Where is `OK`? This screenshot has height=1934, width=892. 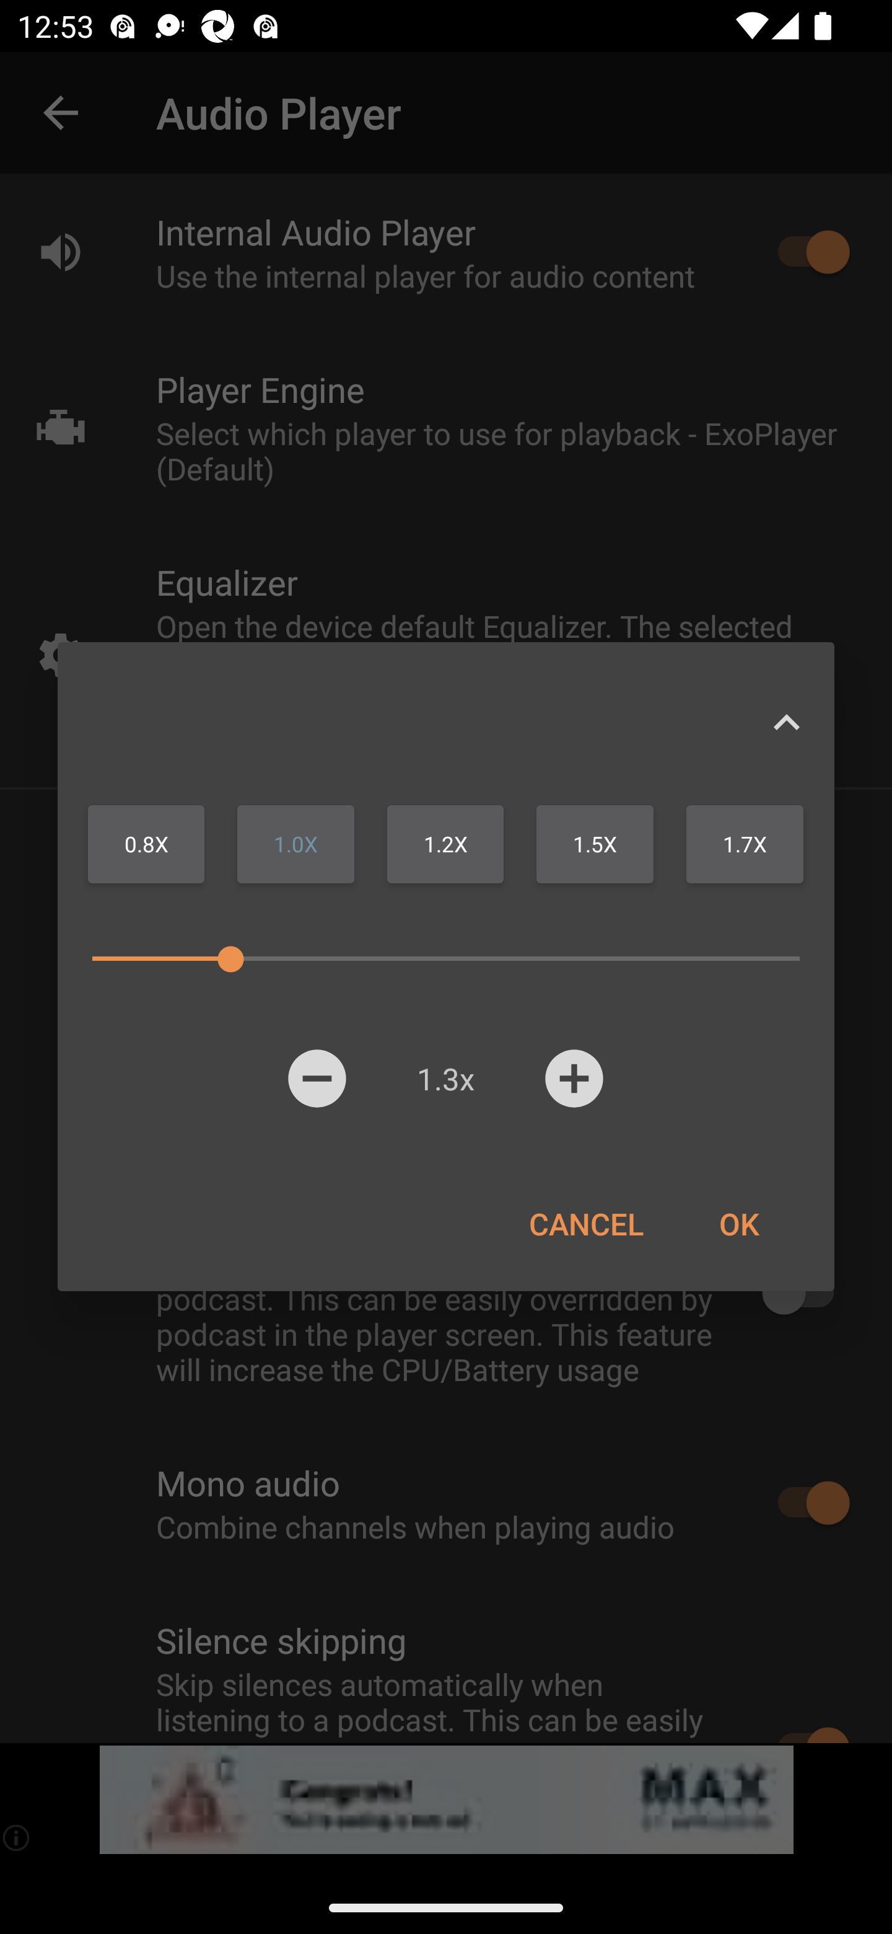
OK is located at coordinates (738, 1224).